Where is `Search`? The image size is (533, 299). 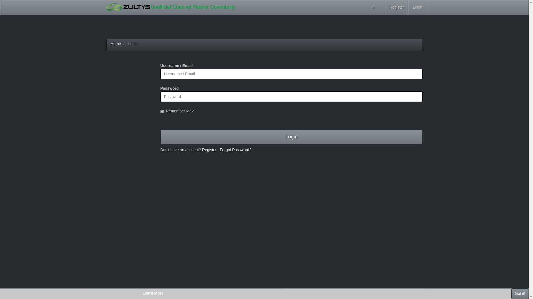 Search is located at coordinates (374, 7).